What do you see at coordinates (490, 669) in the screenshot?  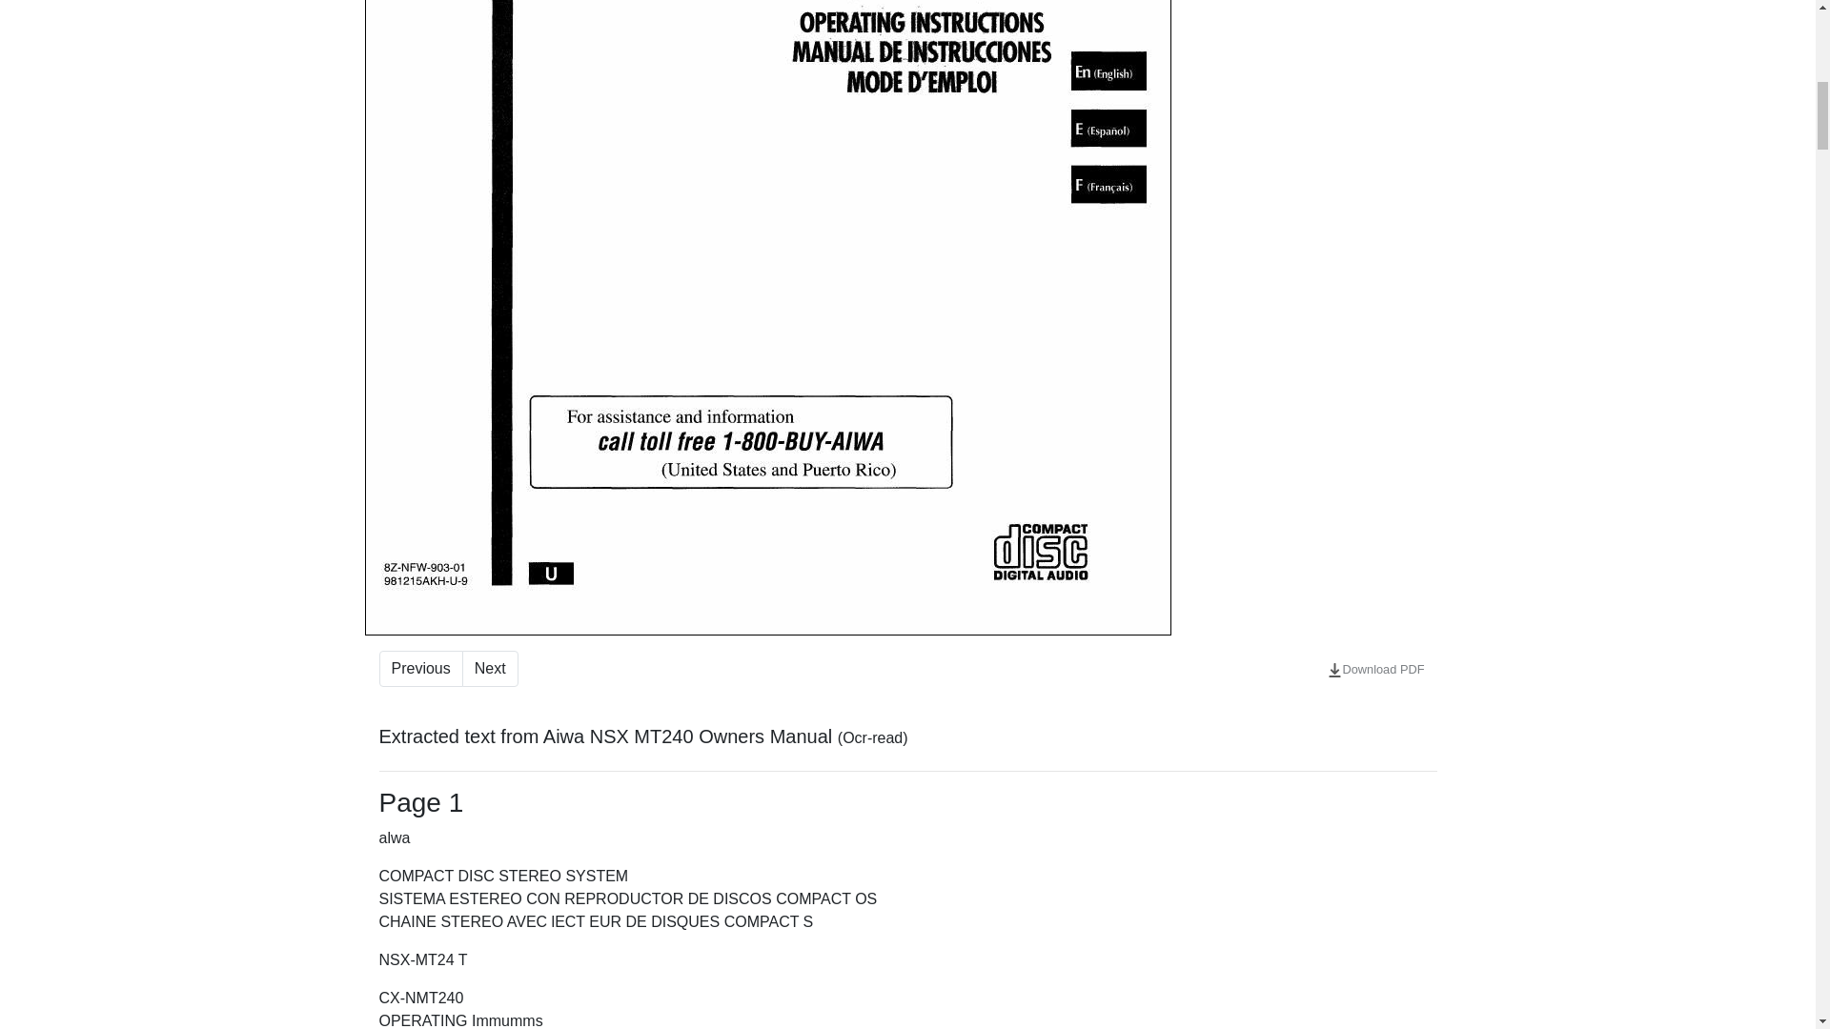 I see `Next` at bounding box center [490, 669].